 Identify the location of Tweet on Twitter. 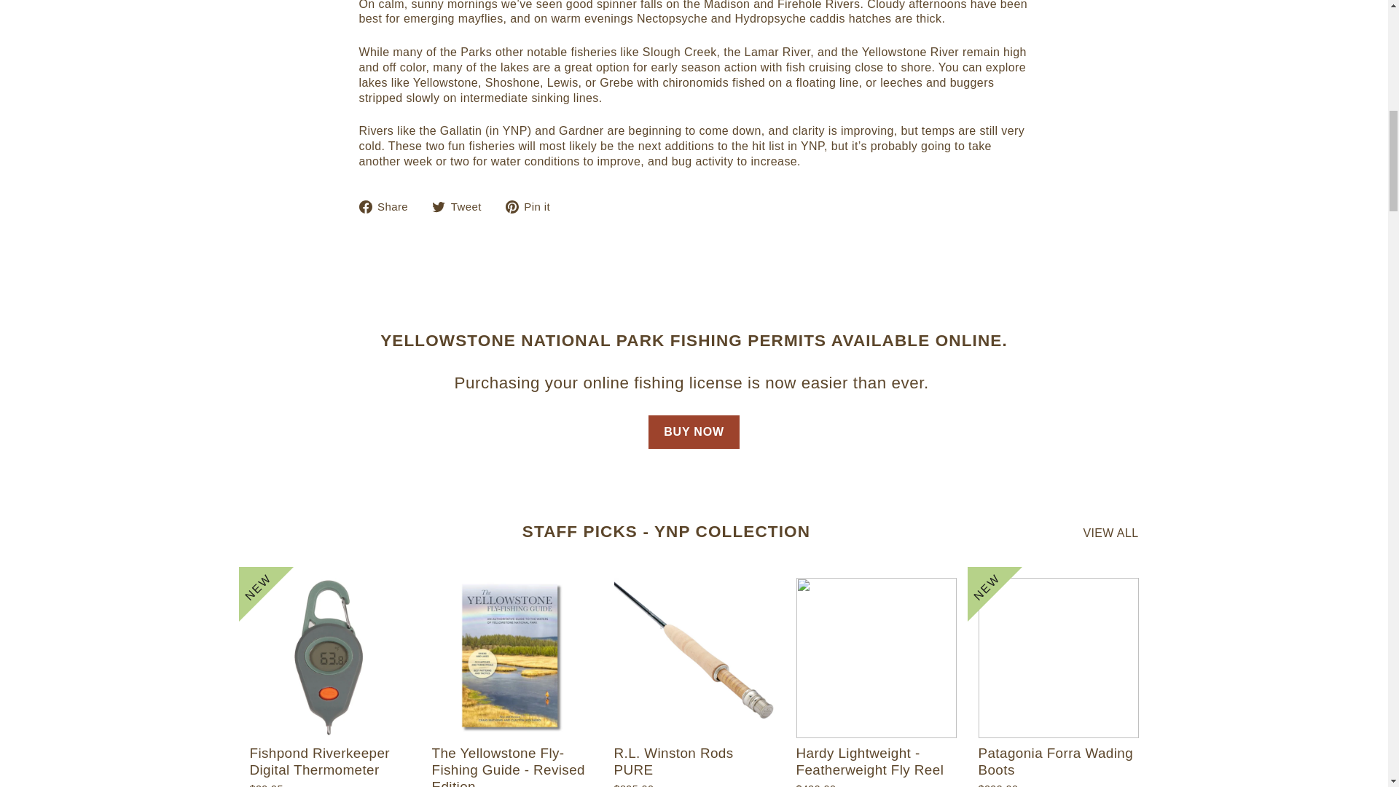
(462, 206).